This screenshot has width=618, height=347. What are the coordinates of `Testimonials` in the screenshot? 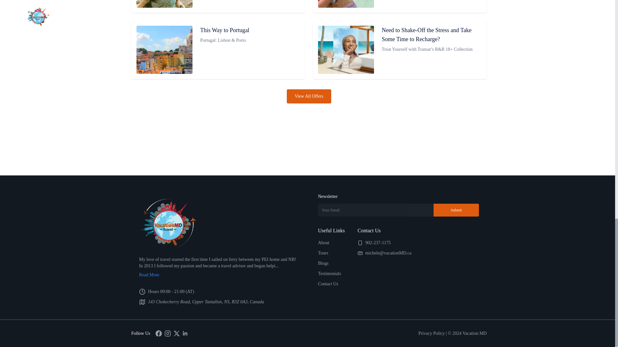 It's located at (330, 273).